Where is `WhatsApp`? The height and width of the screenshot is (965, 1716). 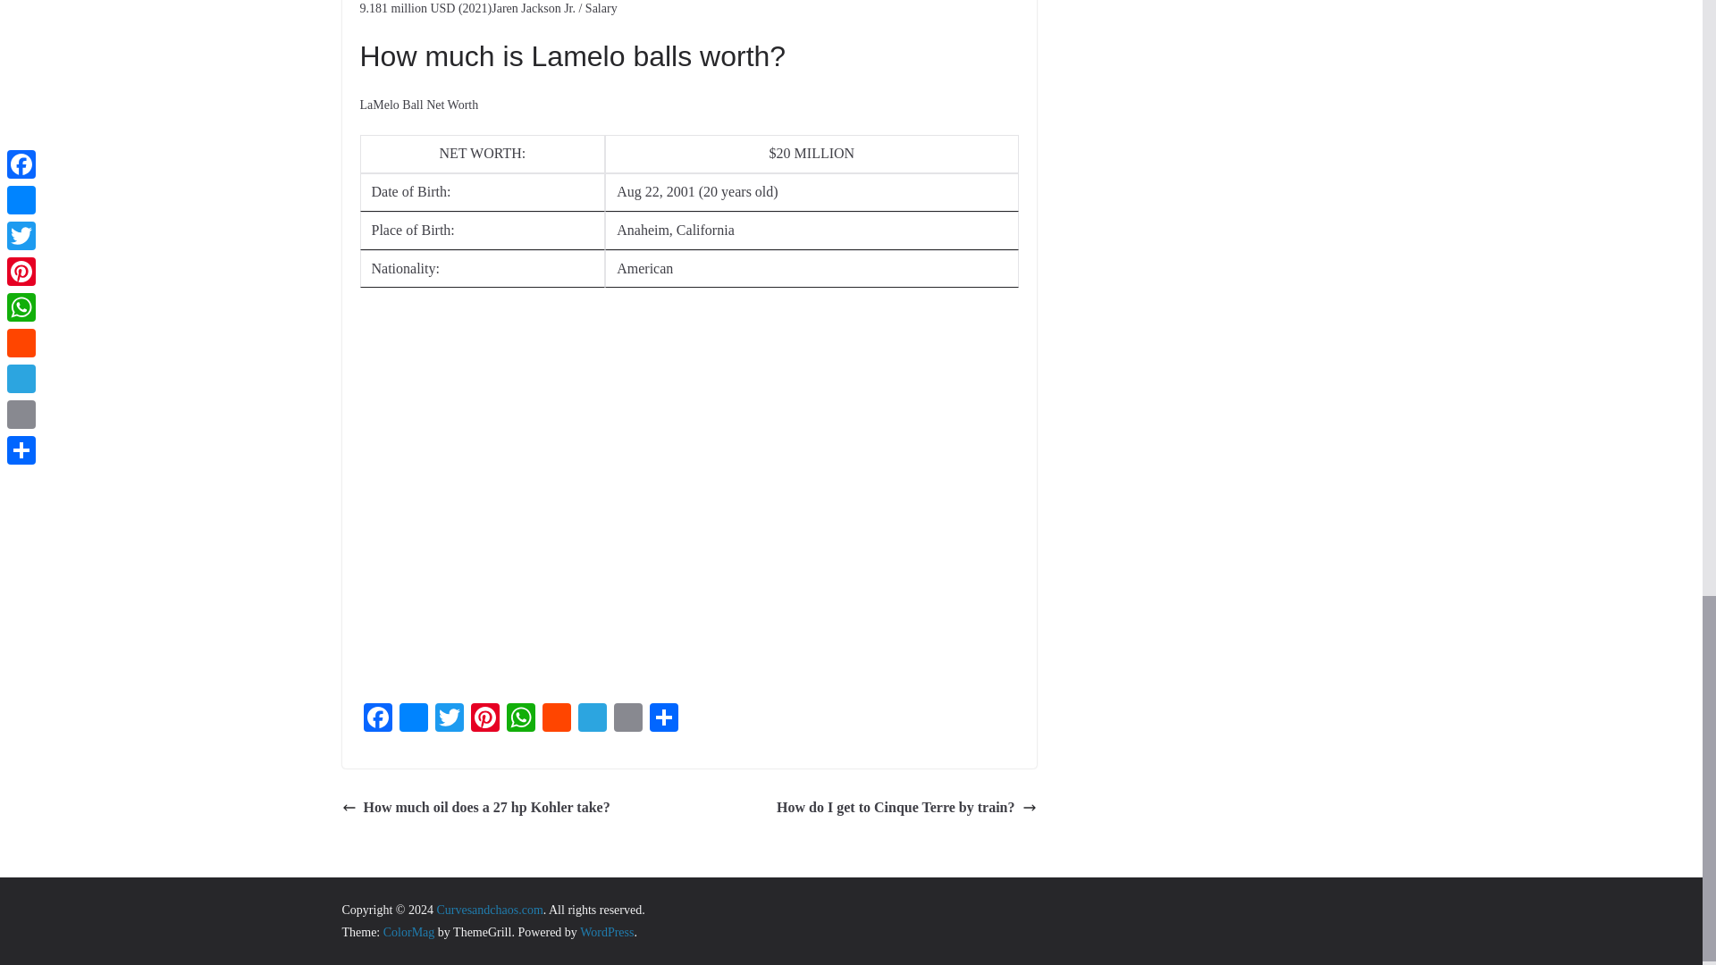 WhatsApp is located at coordinates (520, 720).